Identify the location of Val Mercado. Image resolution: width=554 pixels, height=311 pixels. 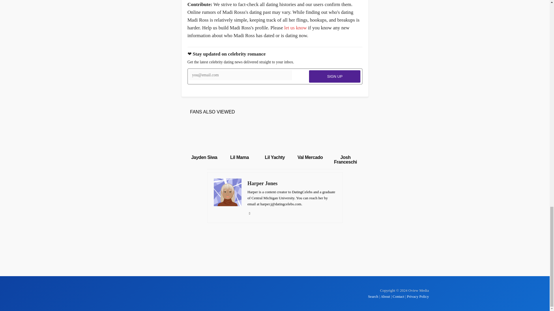
(310, 157).